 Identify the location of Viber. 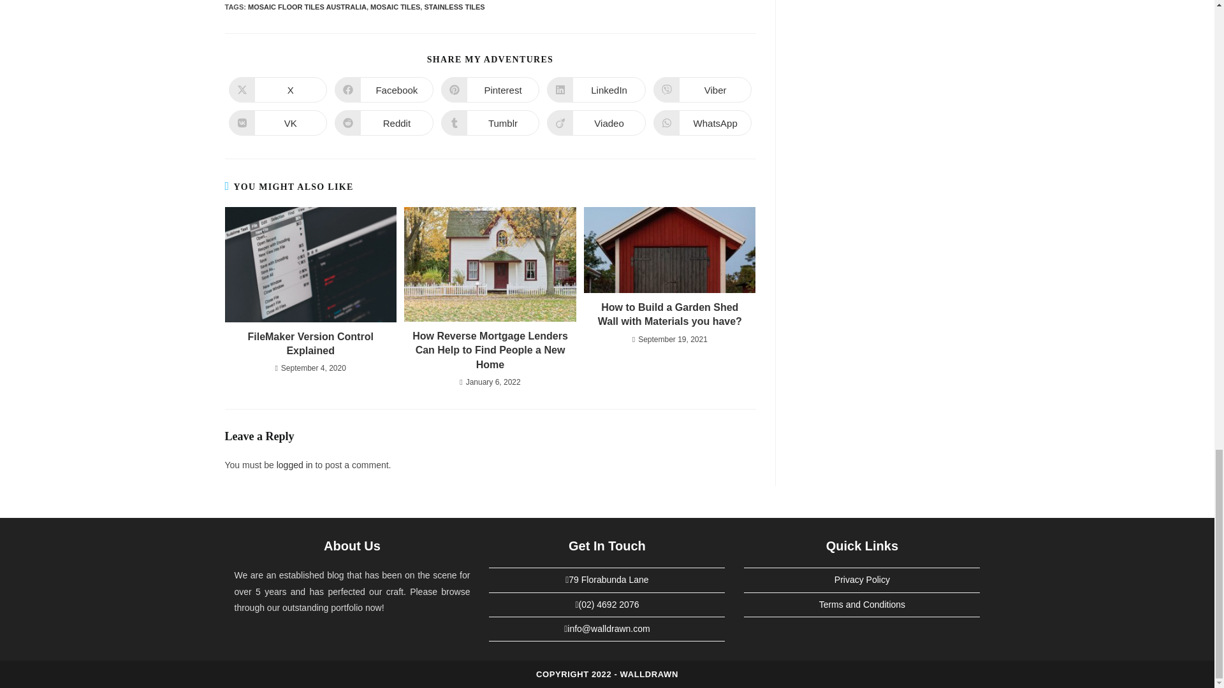
(703, 89).